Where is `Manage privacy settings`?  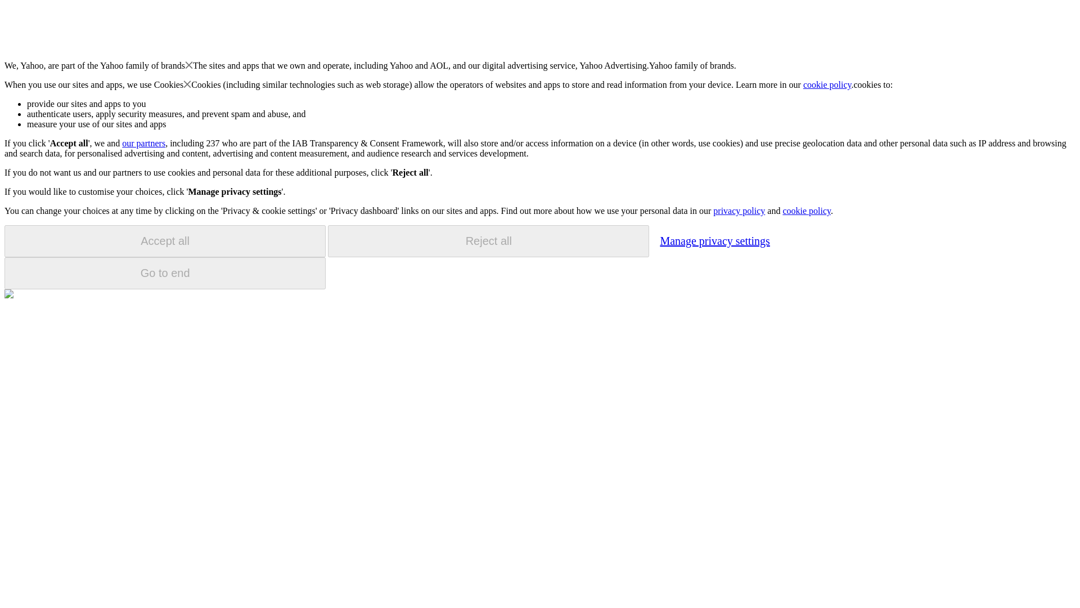 Manage privacy settings is located at coordinates (714, 240).